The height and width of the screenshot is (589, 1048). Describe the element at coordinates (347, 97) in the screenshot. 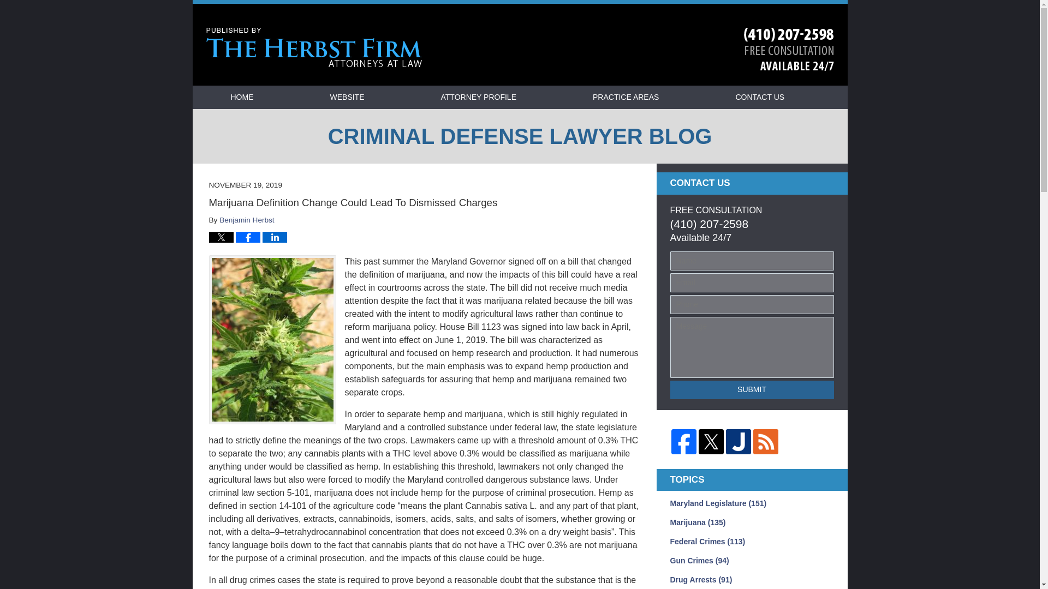

I see `WEBSITE` at that location.